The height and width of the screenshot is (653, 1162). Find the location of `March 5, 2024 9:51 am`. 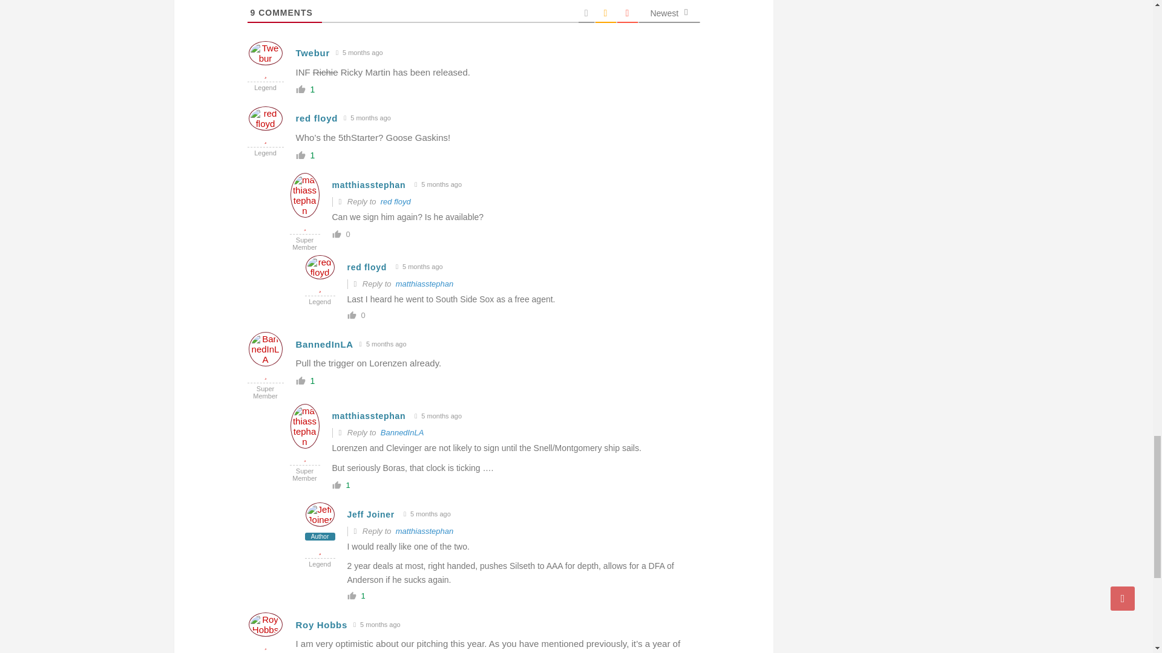

March 5, 2024 9:51 am is located at coordinates (438, 416).